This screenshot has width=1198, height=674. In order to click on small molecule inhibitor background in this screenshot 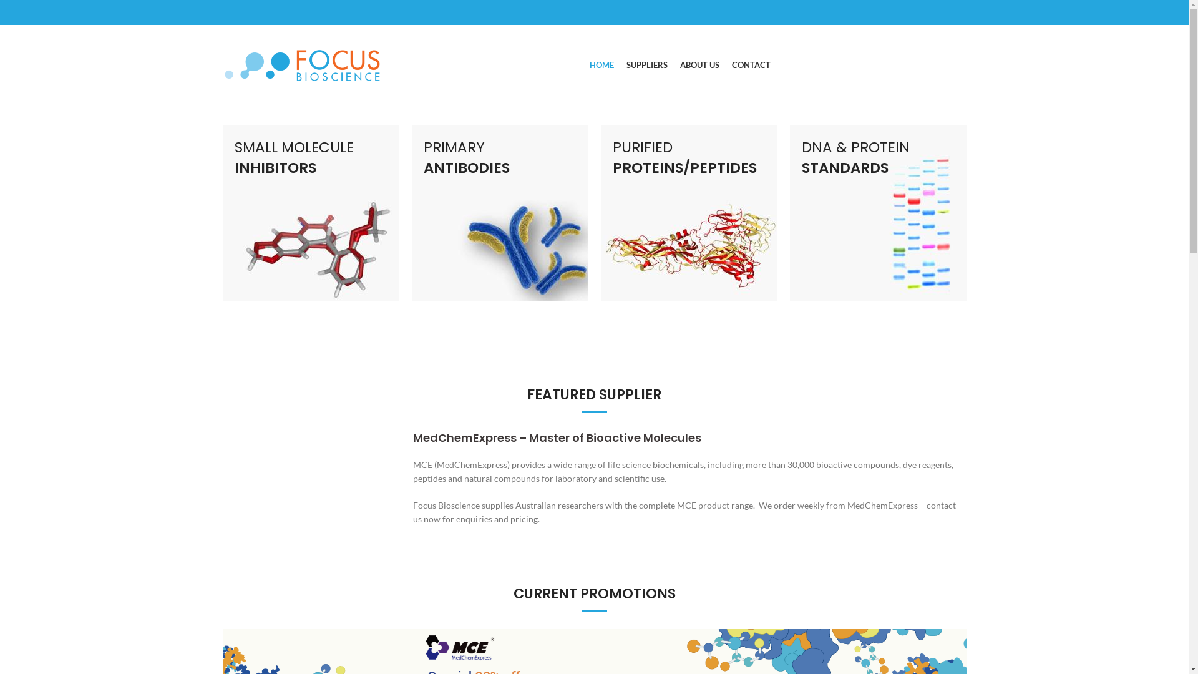, I will do `click(311, 213)`.